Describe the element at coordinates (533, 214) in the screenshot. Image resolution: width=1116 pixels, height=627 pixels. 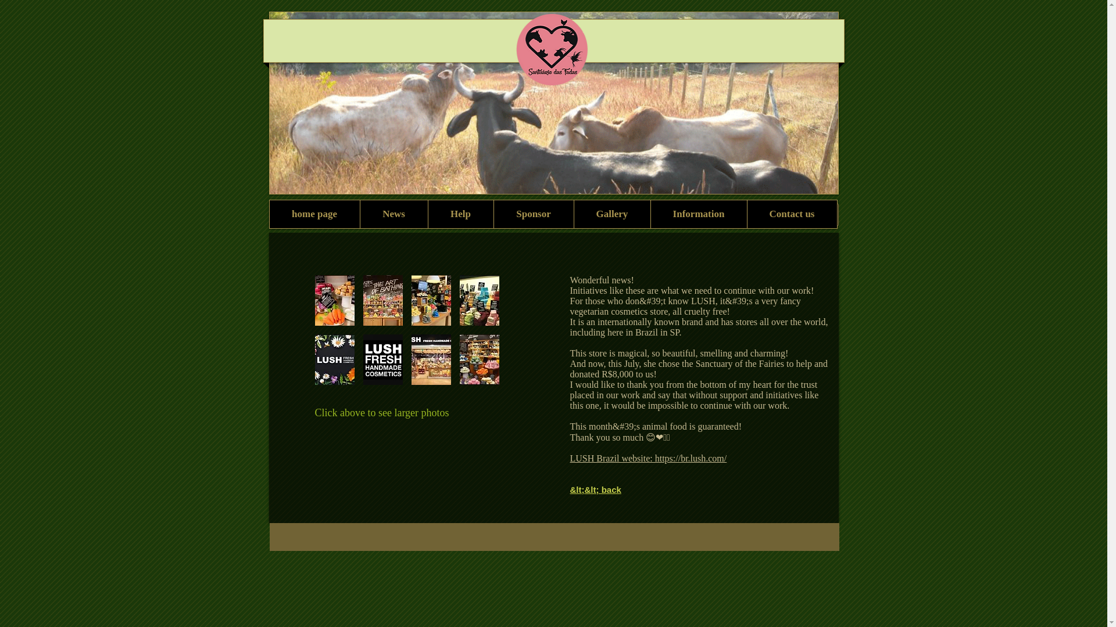
I see `Sponsor` at that location.